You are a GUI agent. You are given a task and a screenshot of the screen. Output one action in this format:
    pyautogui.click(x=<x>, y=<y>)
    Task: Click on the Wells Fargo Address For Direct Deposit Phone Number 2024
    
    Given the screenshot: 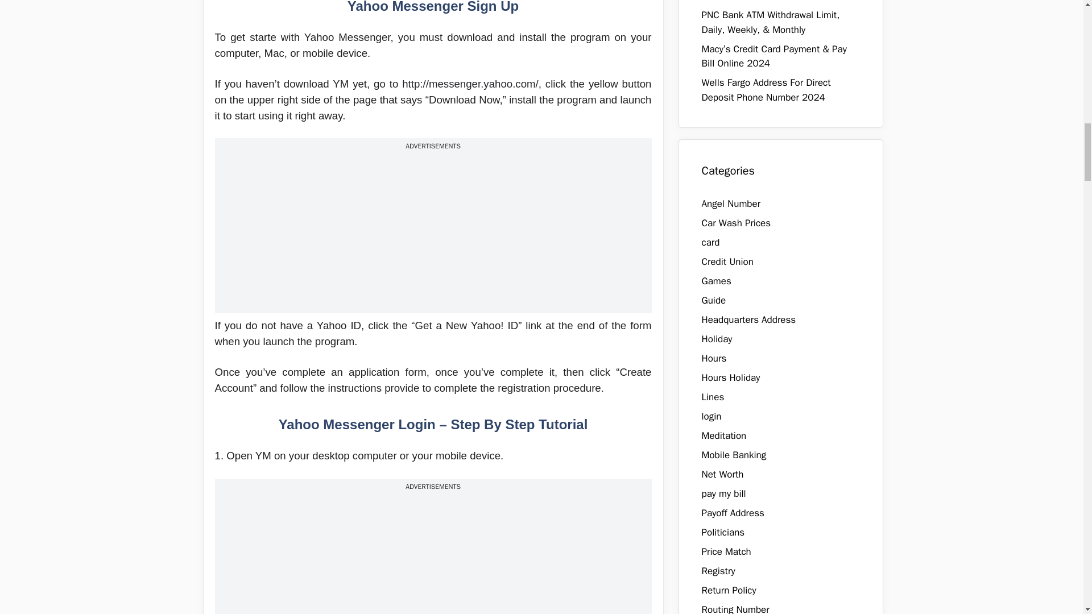 What is the action you would take?
    pyautogui.click(x=767, y=90)
    